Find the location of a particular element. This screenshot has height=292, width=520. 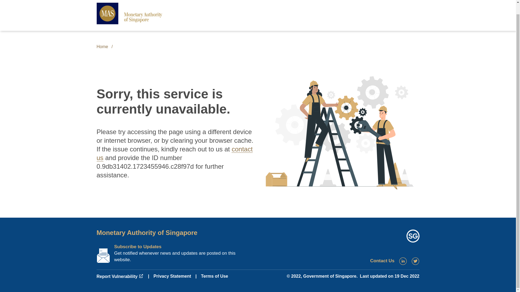

Home is located at coordinates (102, 47).